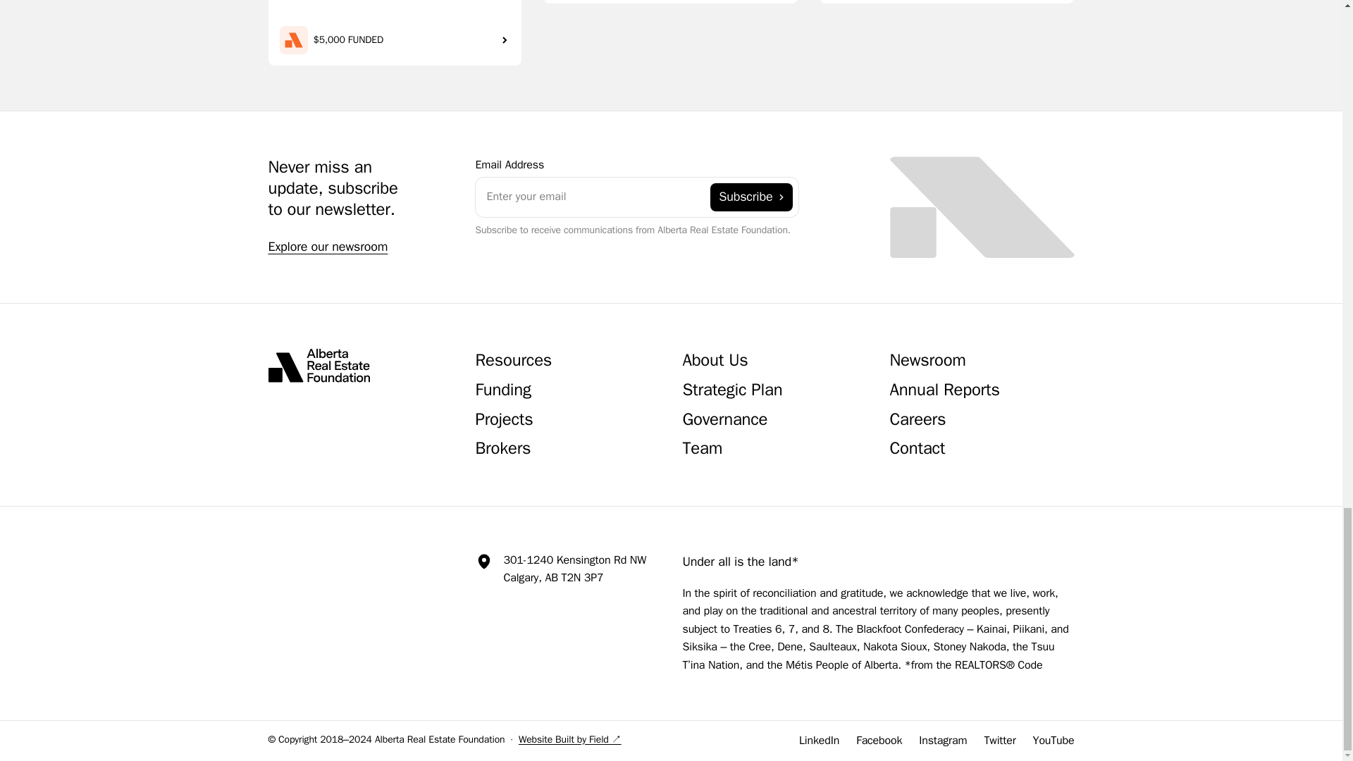  What do you see at coordinates (731, 392) in the screenshot?
I see `Strategic Plan` at bounding box center [731, 392].